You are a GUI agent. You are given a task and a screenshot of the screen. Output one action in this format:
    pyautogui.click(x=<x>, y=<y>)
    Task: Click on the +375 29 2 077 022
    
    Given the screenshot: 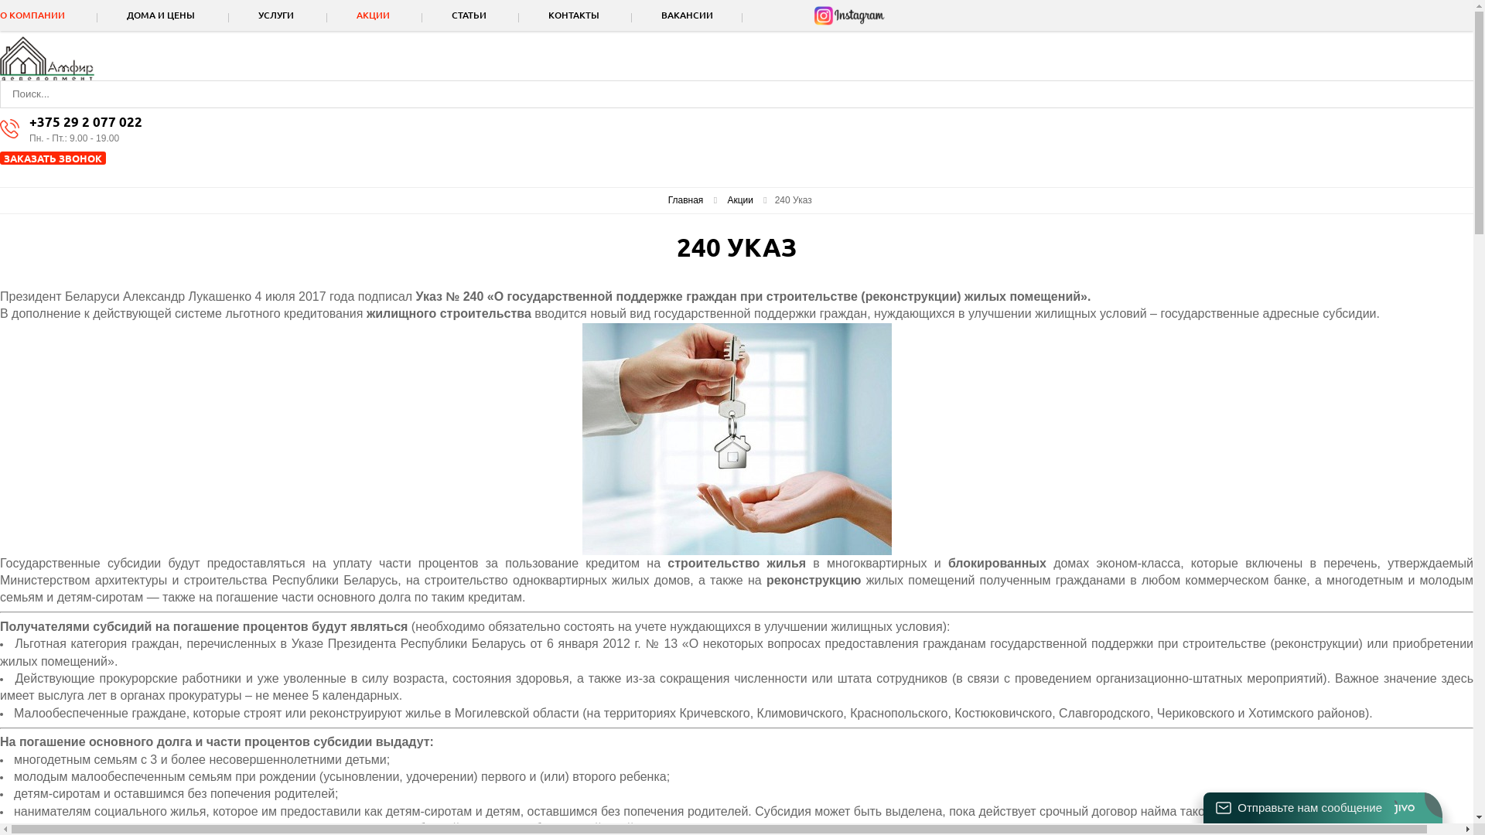 What is the action you would take?
    pyautogui.click(x=752, y=122)
    